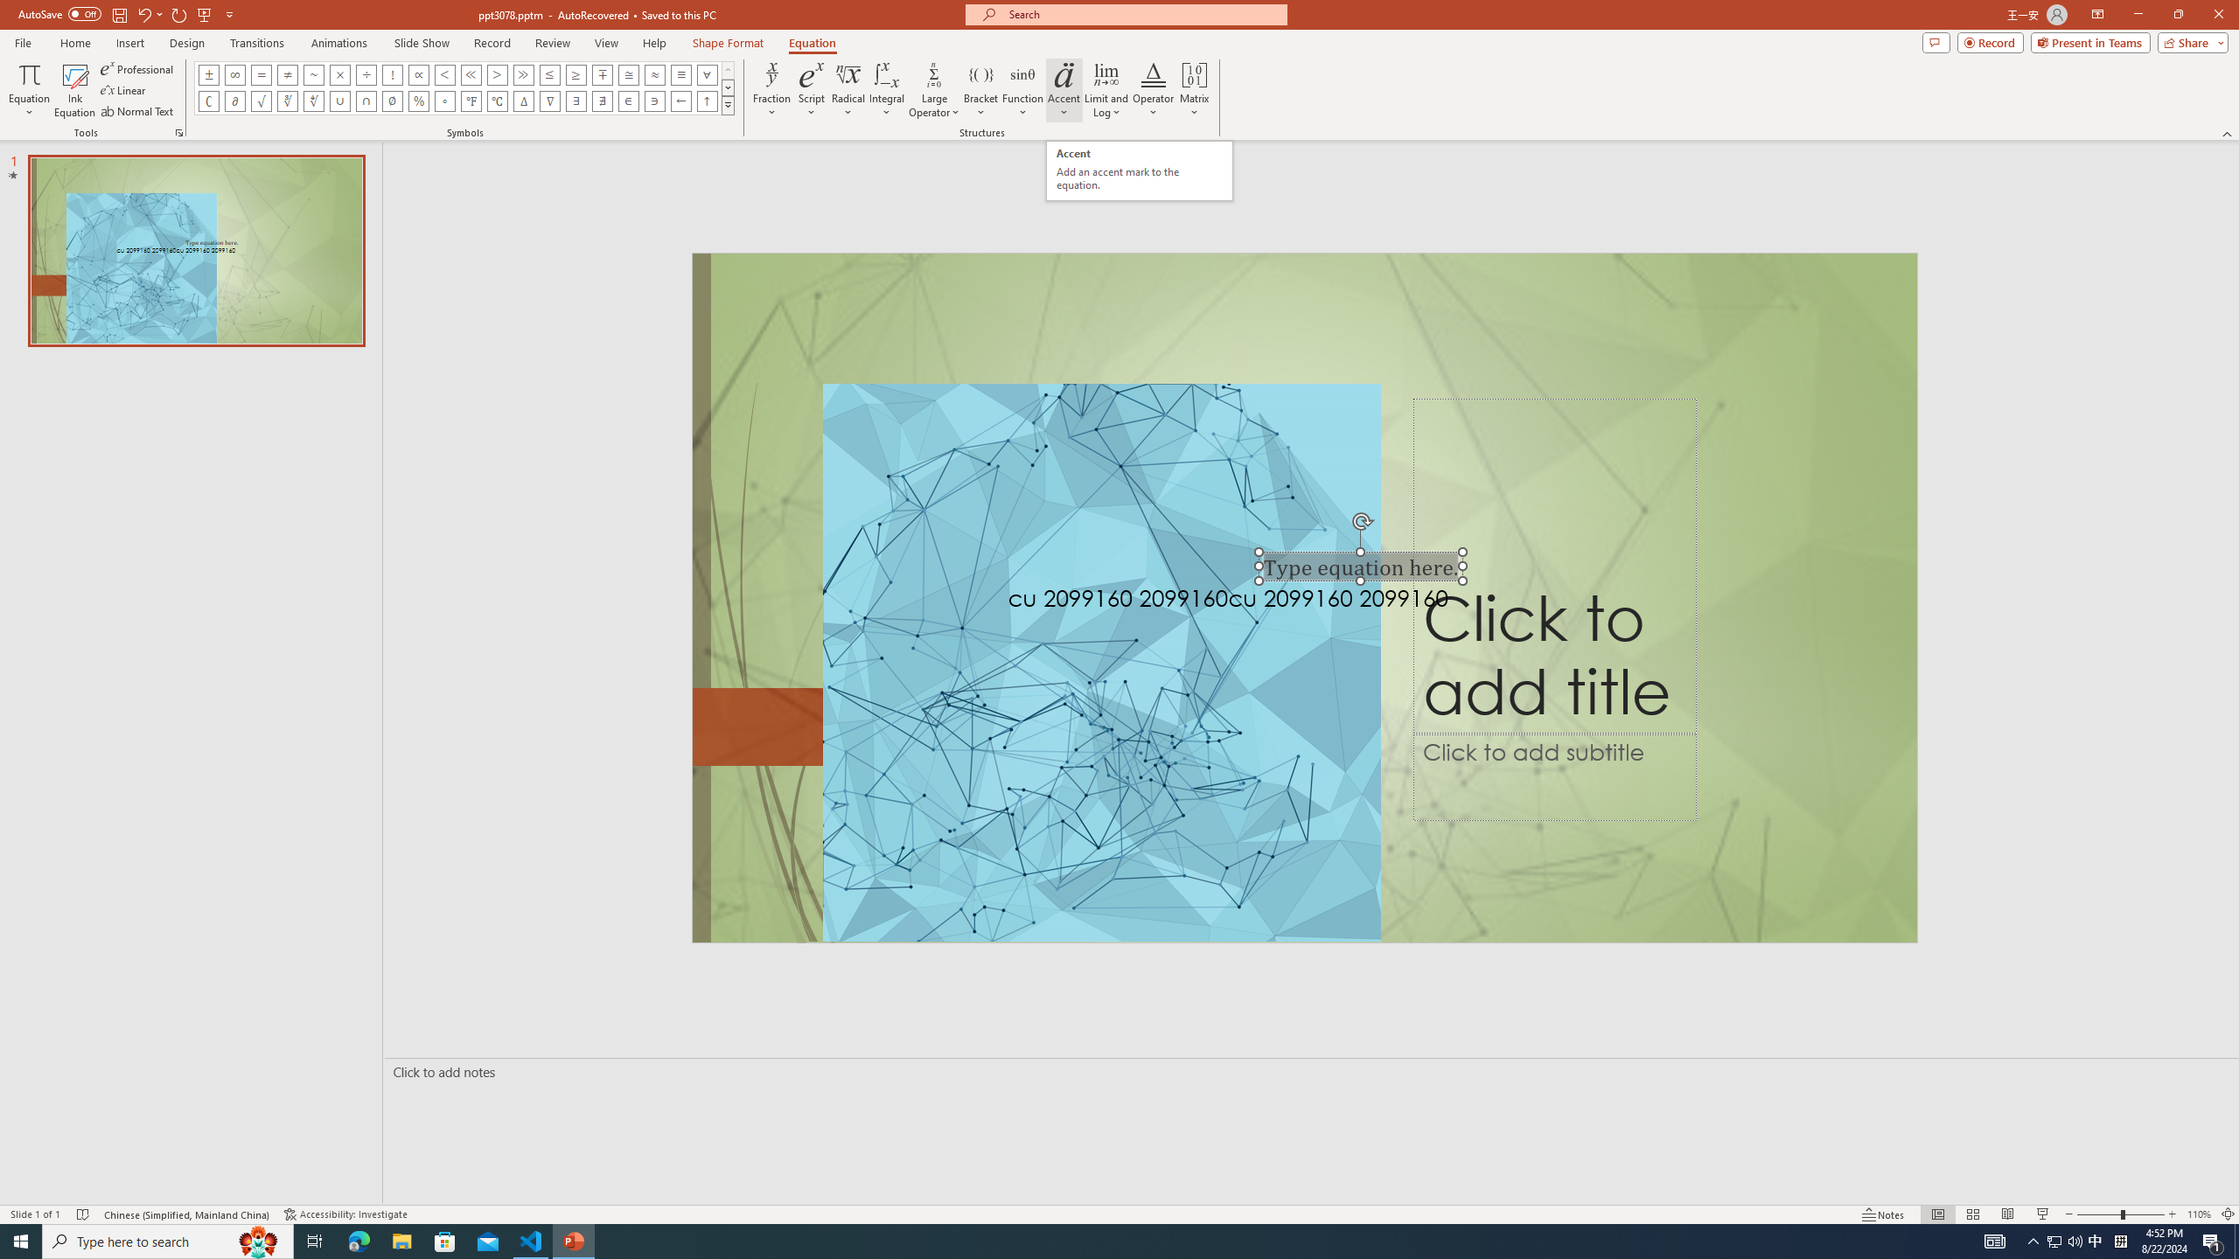  Describe the element at coordinates (772, 90) in the screenshot. I see `Fraction` at that location.